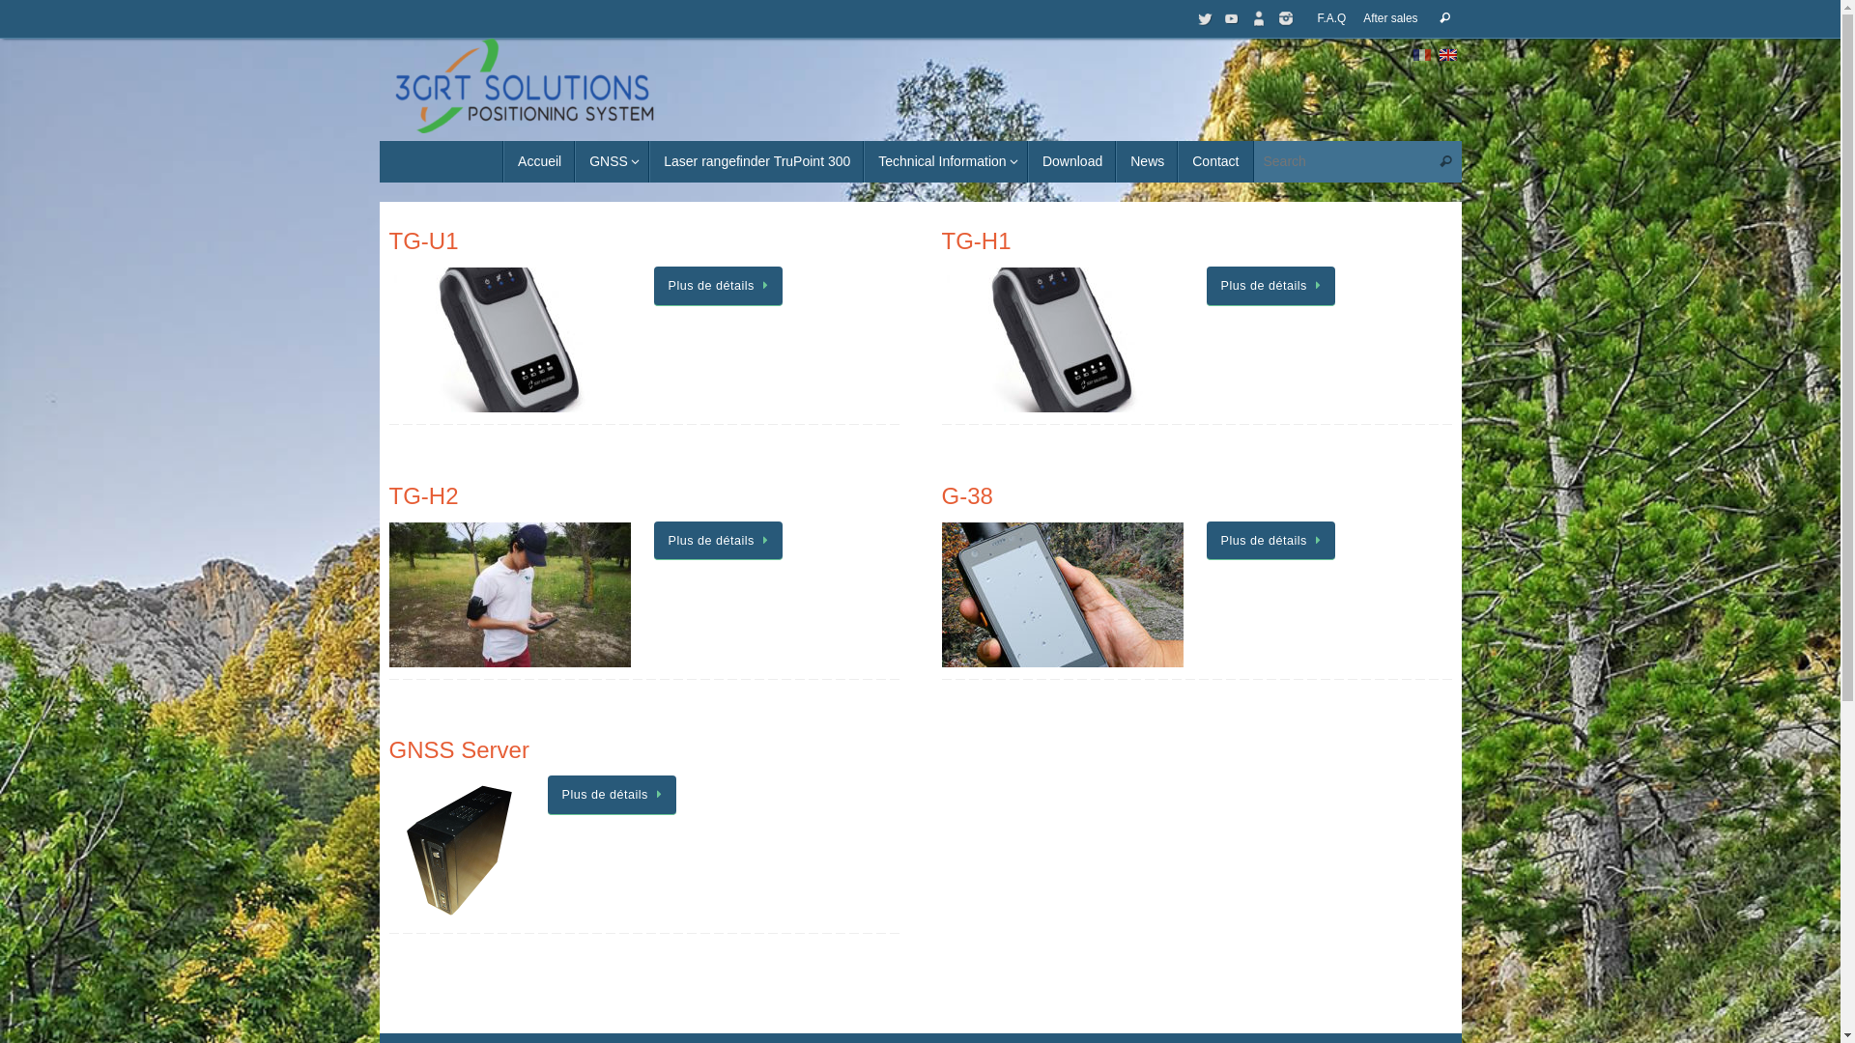 The height and width of the screenshot is (1043, 1855). I want to click on English (en), so click(1448, 54).